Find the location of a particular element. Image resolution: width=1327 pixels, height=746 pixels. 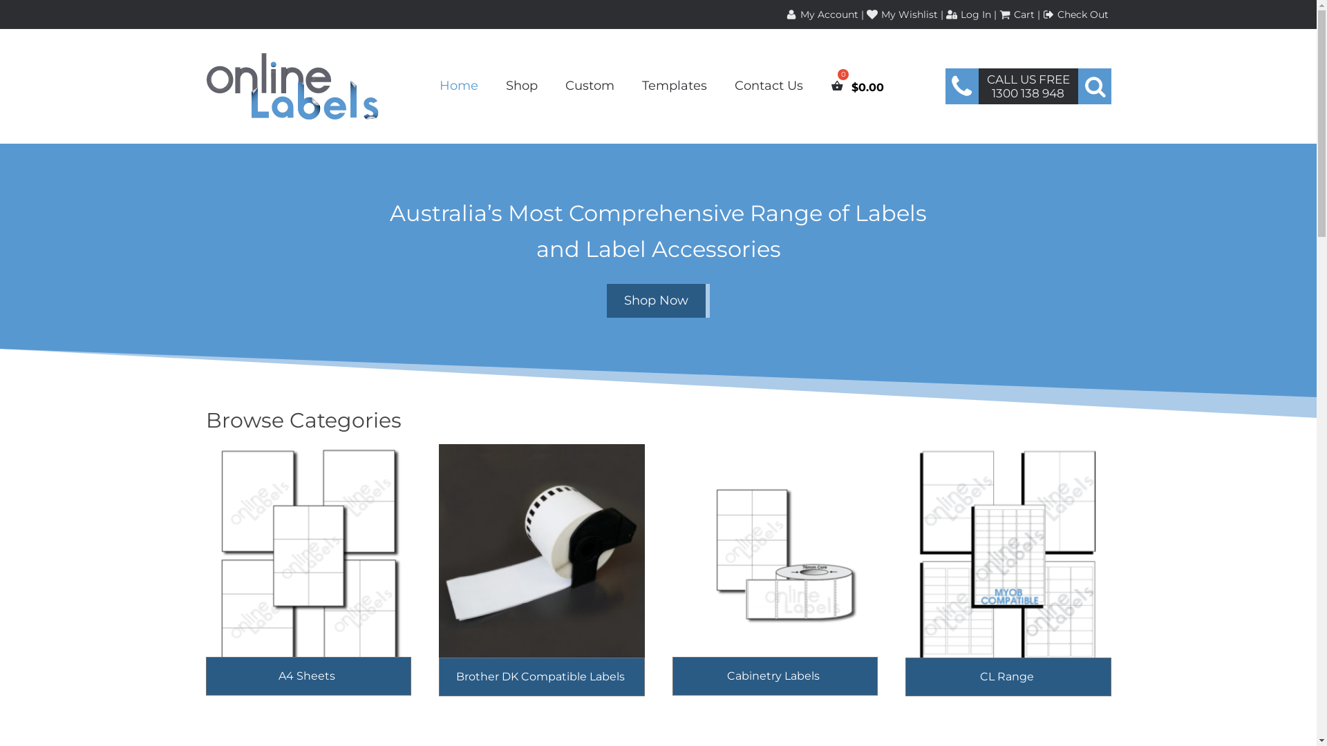

Custom is located at coordinates (590, 86).